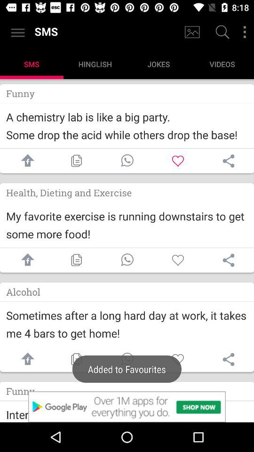  What do you see at coordinates (127, 260) in the screenshot?
I see `share on whatsapp` at bounding box center [127, 260].